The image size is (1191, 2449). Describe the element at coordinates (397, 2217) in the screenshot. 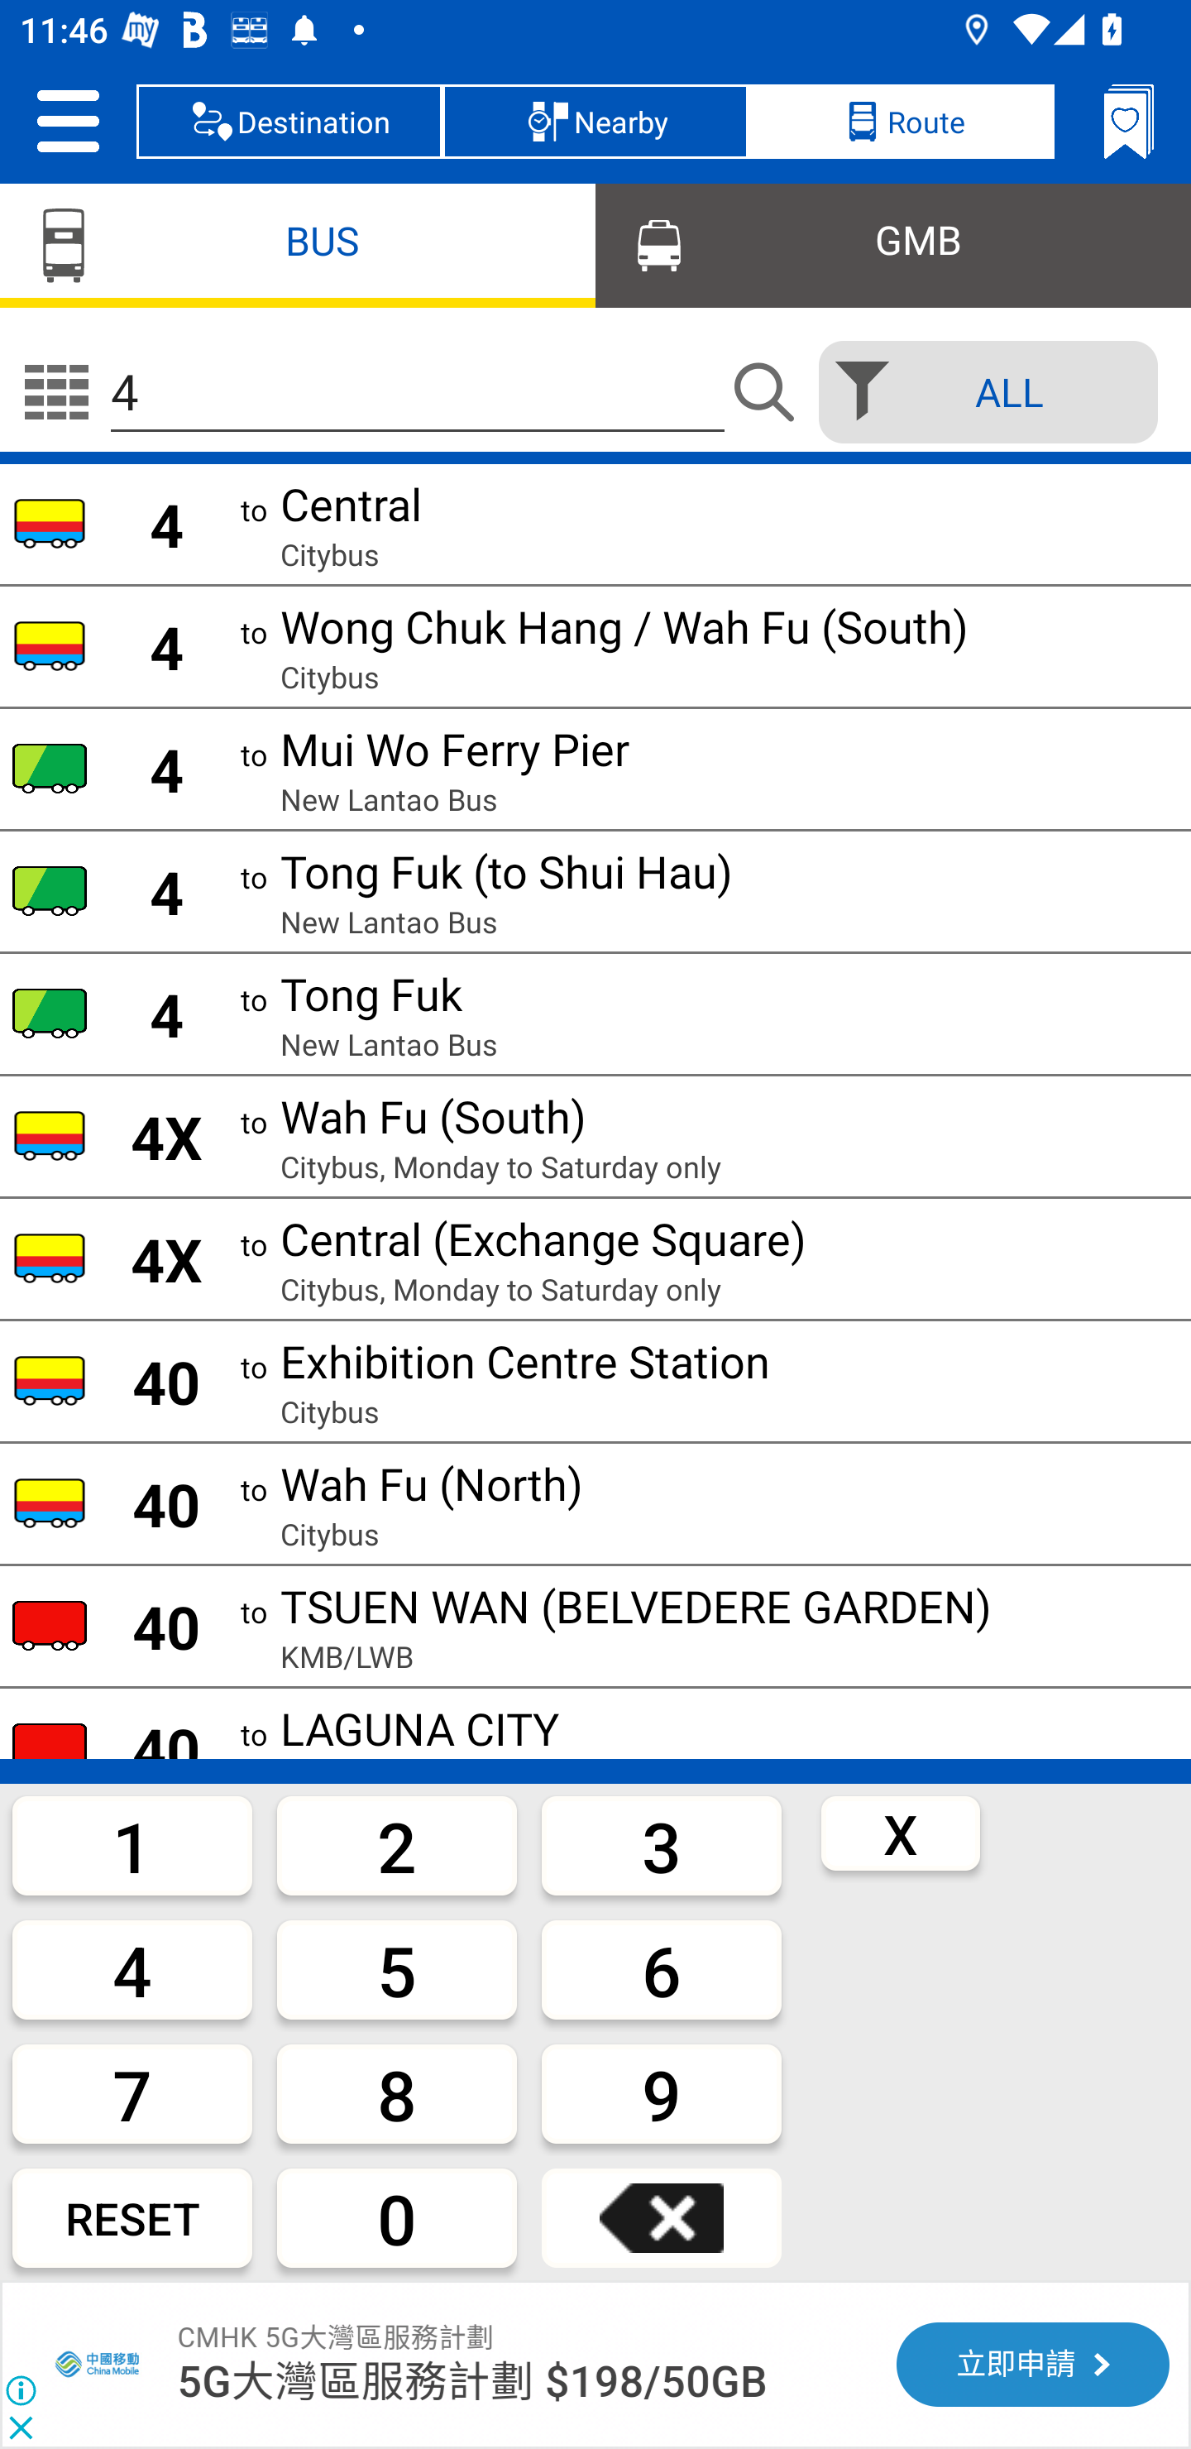

I see `0` at that location.